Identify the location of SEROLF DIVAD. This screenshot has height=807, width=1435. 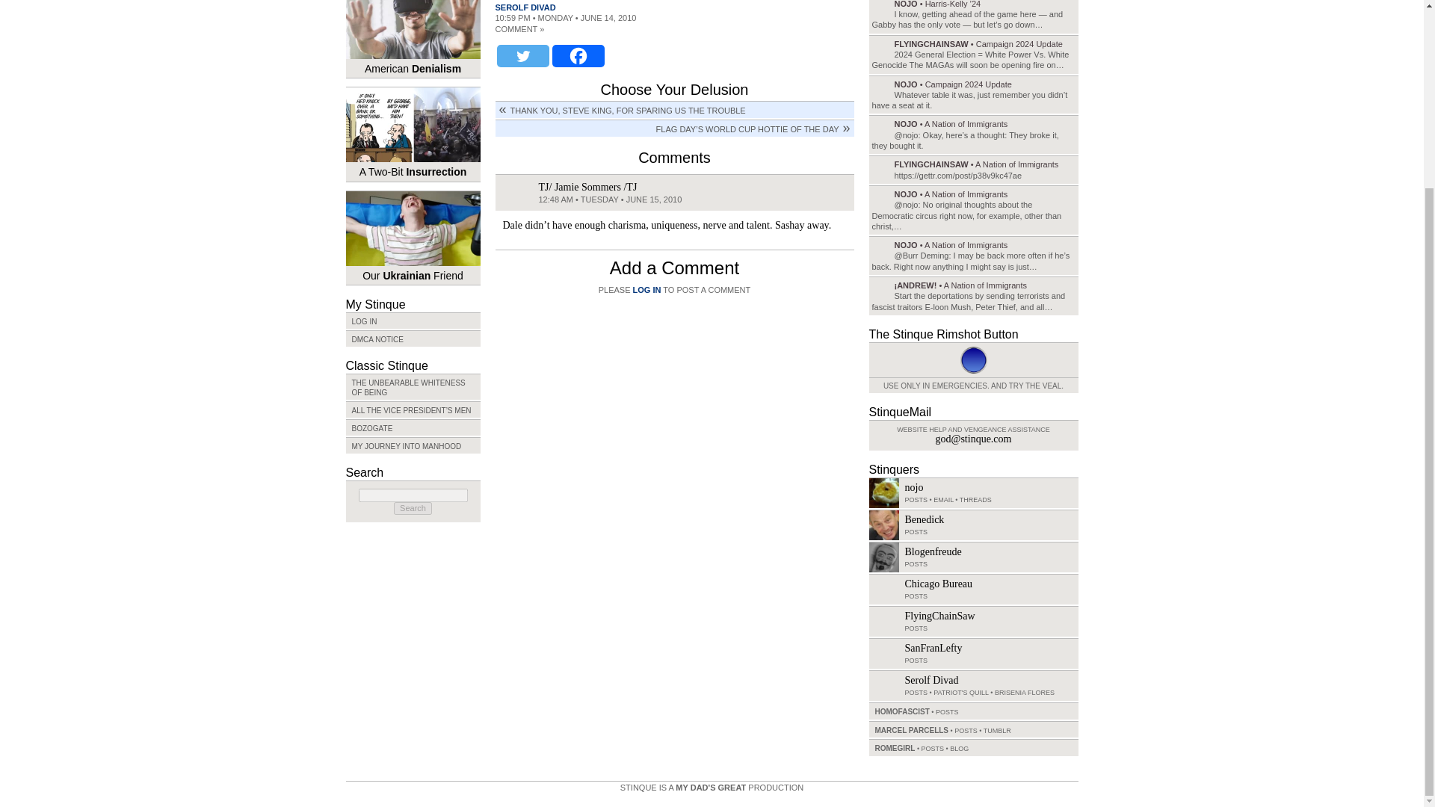
(525, 7).